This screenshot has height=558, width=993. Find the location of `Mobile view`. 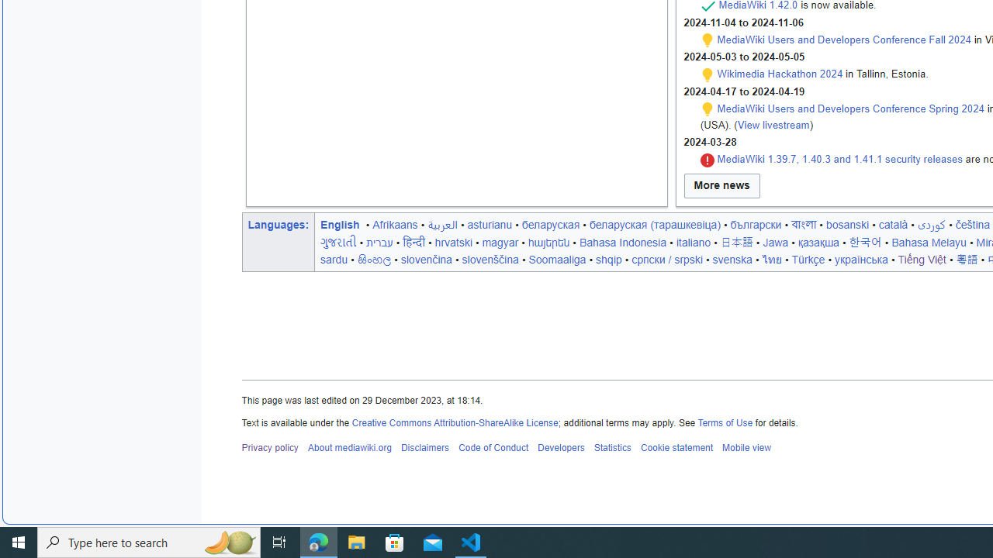

Mobile view is located at coordinates (746, 448).